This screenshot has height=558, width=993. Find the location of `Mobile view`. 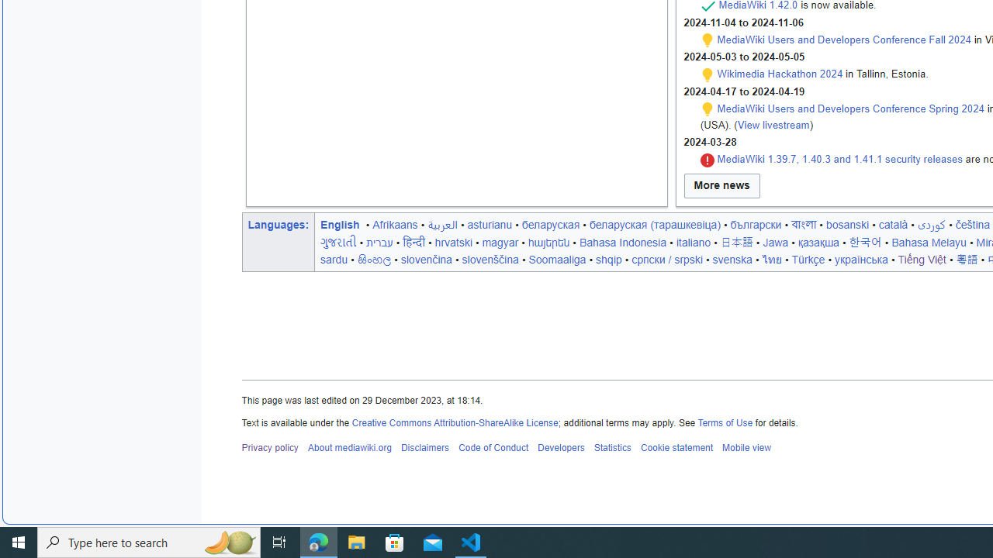

Mobile view is located at coordinates (746, 448).